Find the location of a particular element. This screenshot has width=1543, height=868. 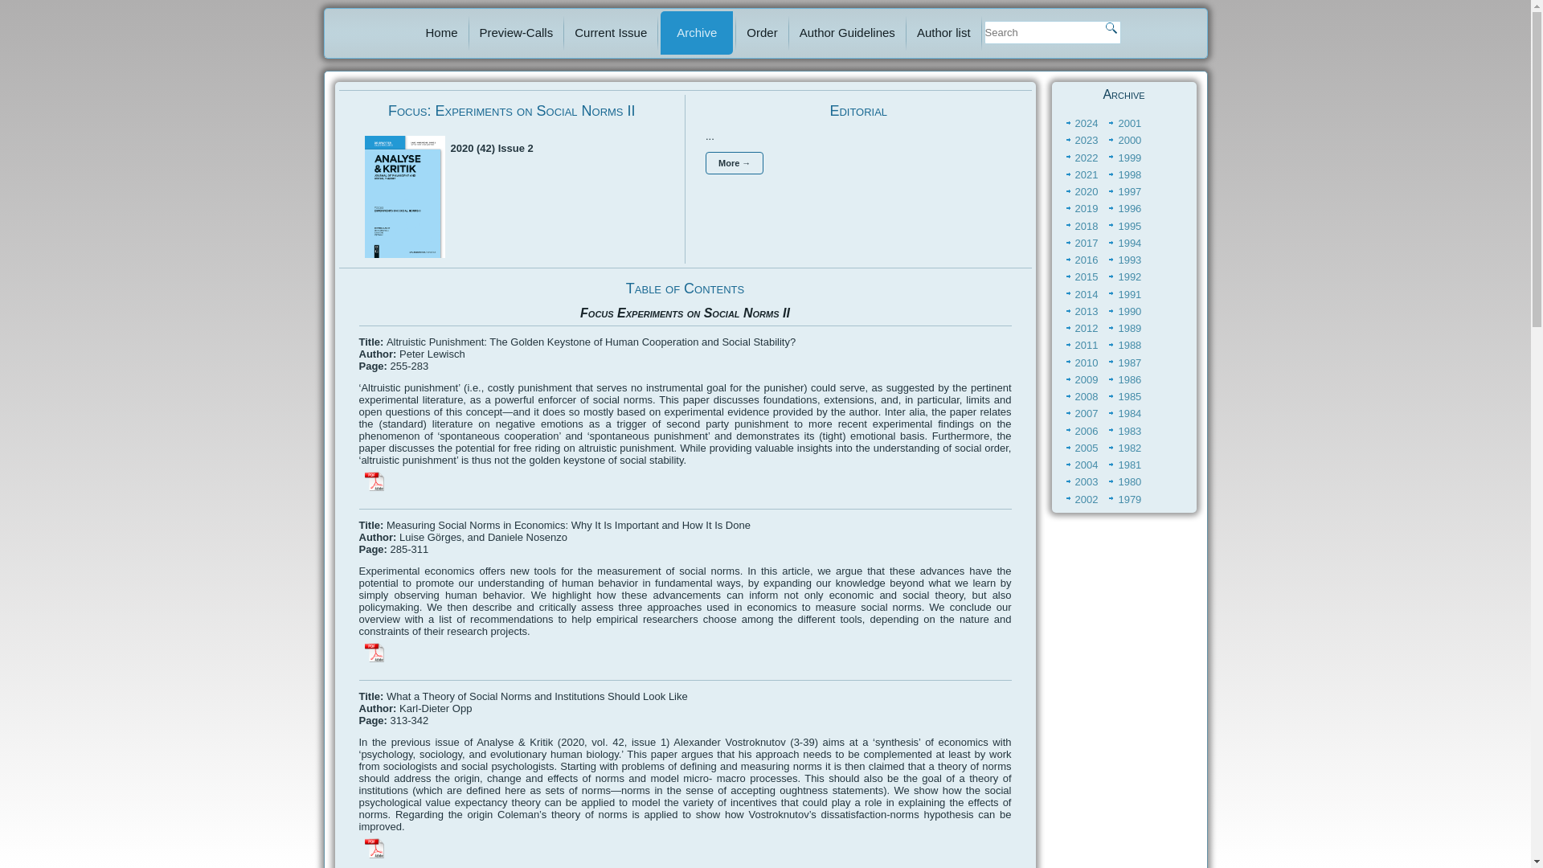

2020 is located at coordinates (1087, 191).